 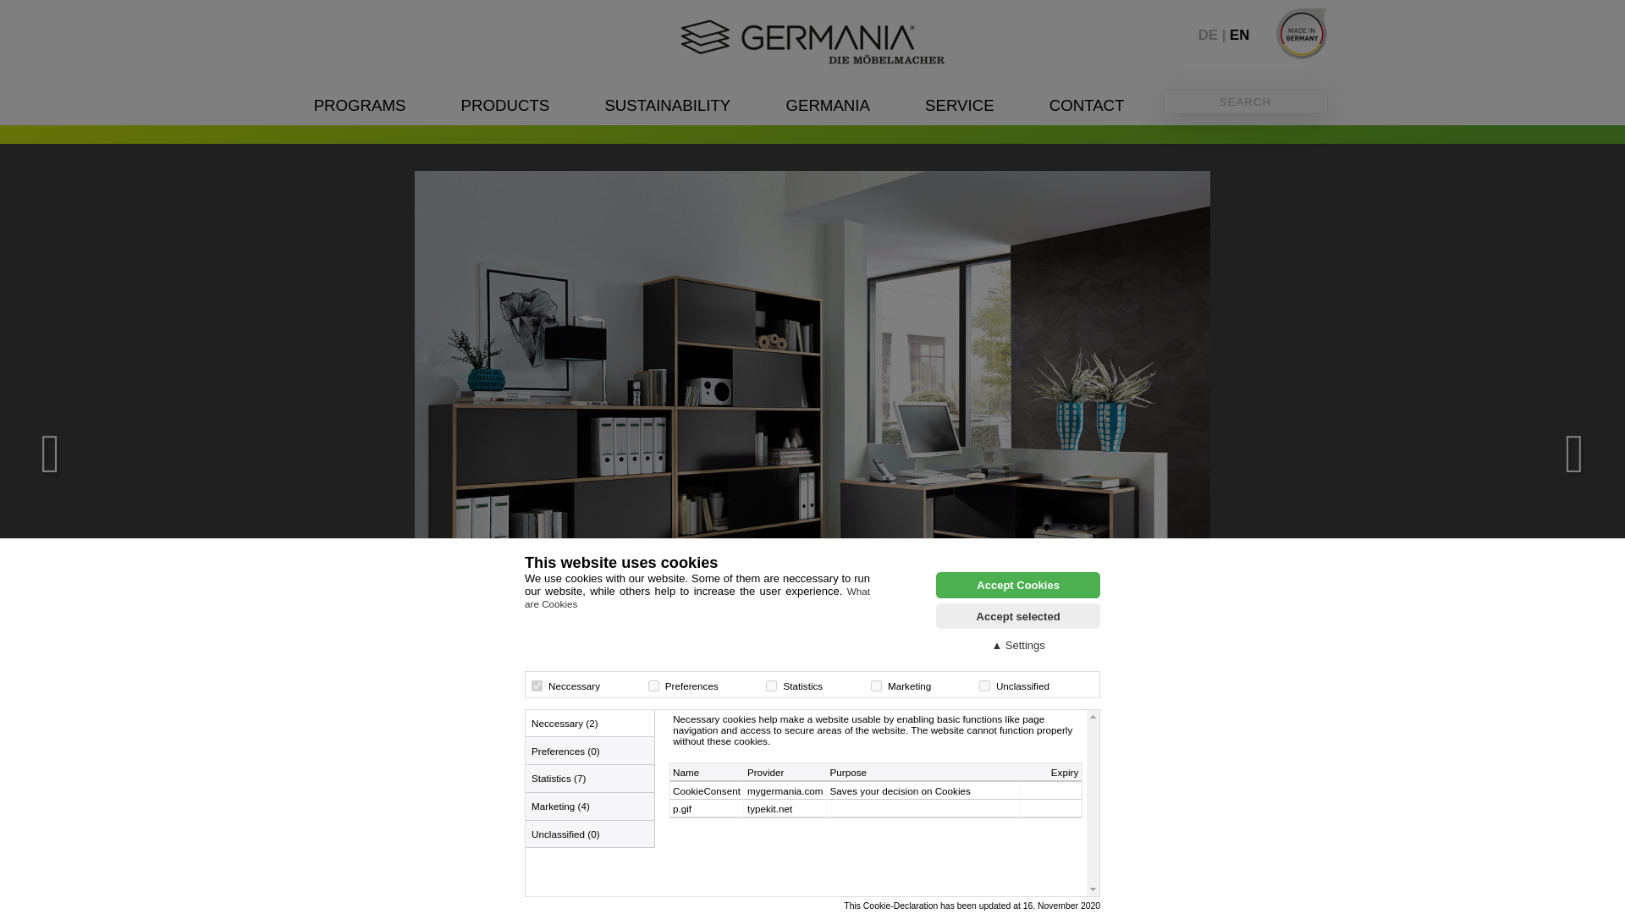 What do you see at coordinates (1214, 35) in the screenshot?
I see `DE` at bounding box center [1214, 35].